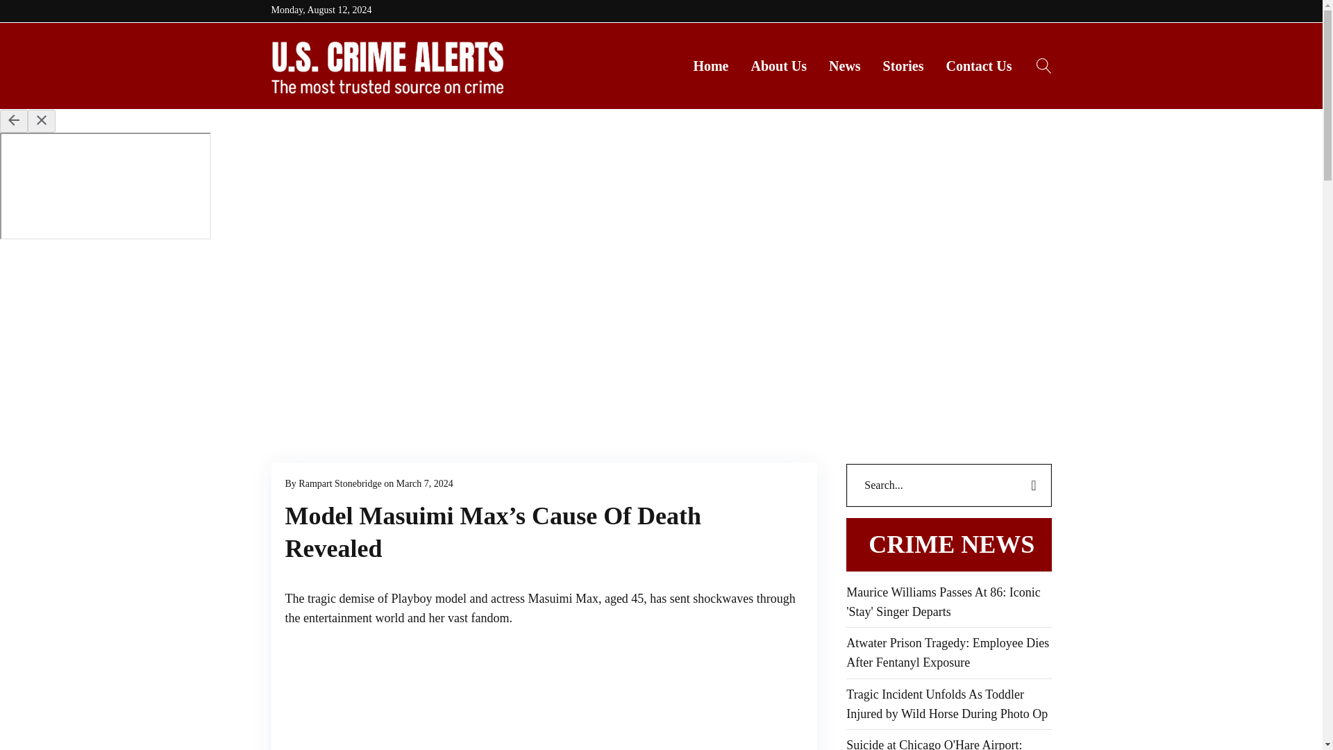  What do you see at coordinates (389, 696) in the screenshot?
I see `Advertisement` at bounding box center [389, 696].